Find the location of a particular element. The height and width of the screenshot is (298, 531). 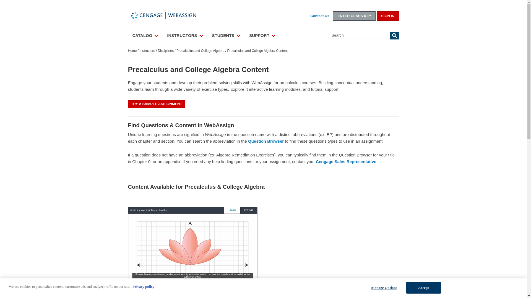

Precalculus and College Algebra is located at coordinates (200, 51).